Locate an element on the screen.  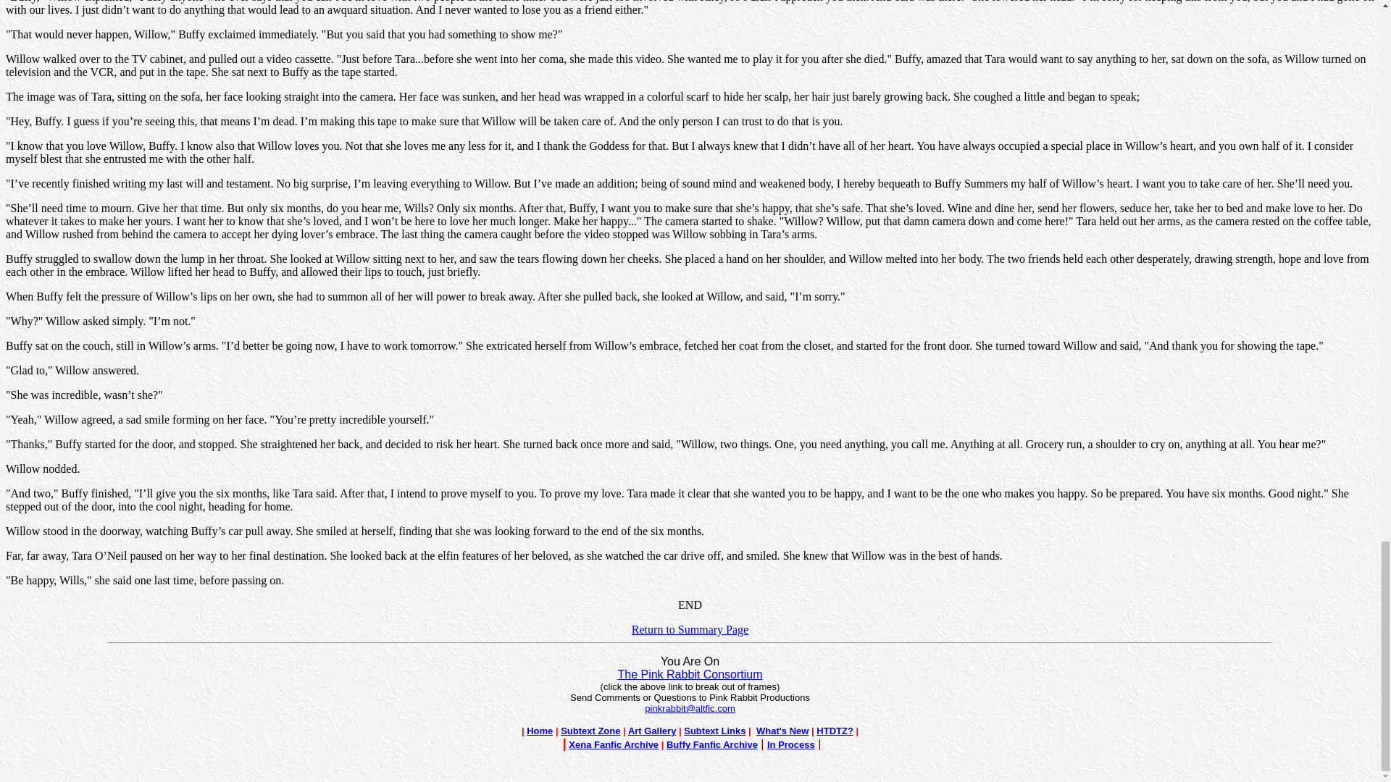
In Process is located at coordinates (791, 744).